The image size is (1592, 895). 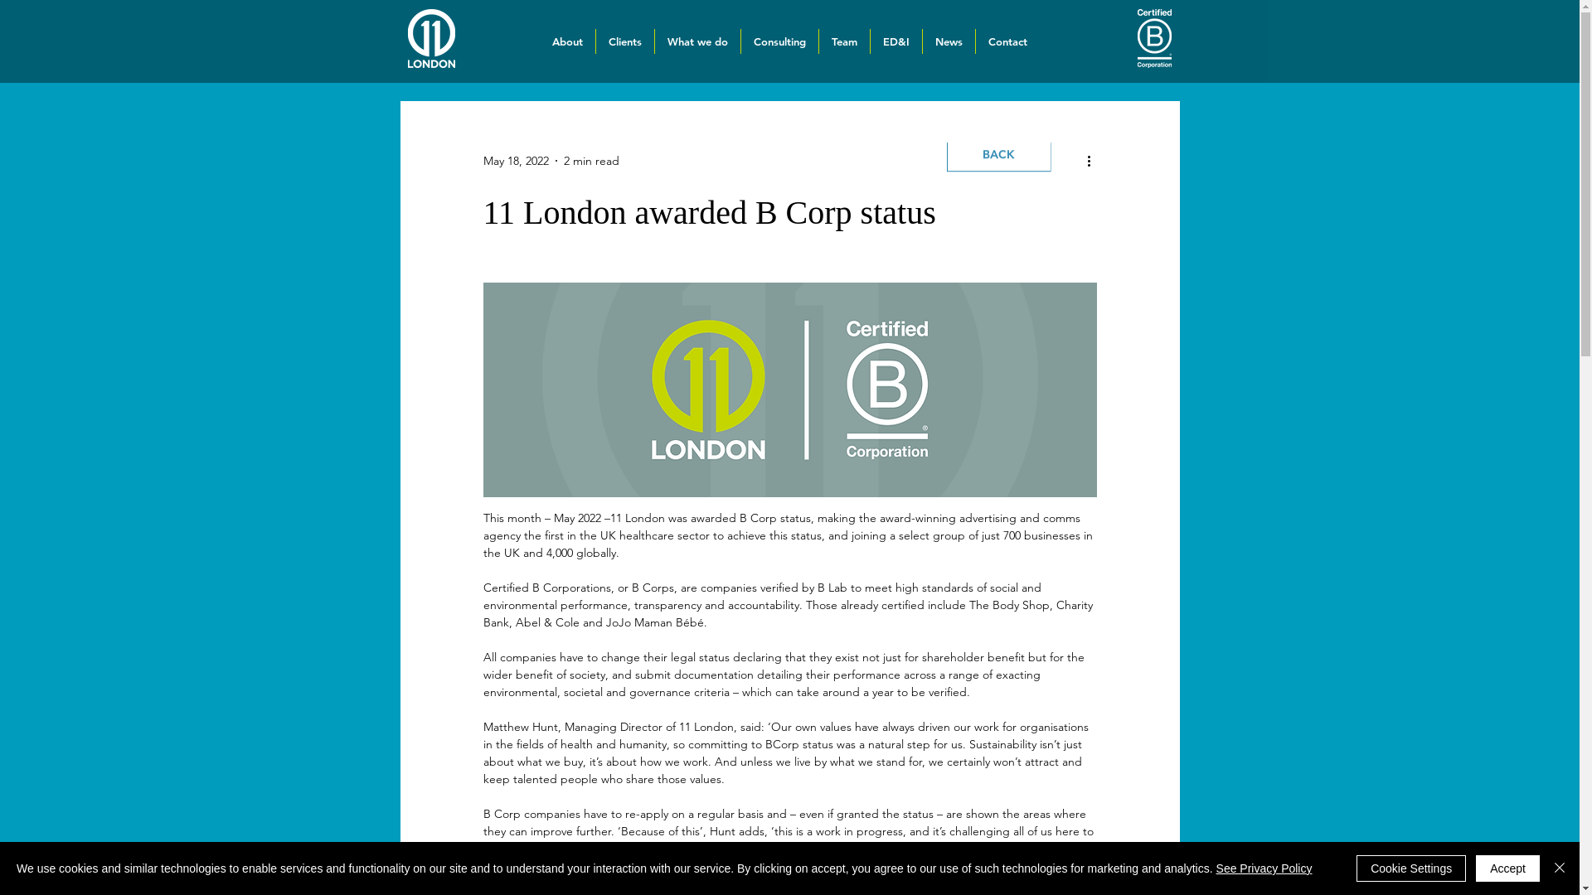 What do you see at coordinates (1507, 868) in the screenshot?
I see `Accept` at bounding box center [1507, 868].